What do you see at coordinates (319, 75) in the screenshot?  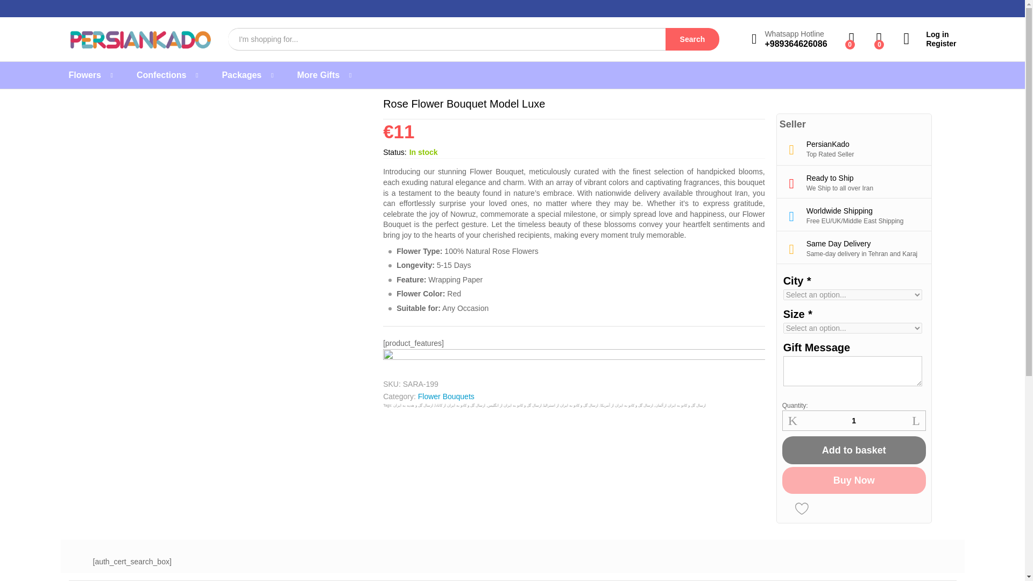 I see `More Gifts` at bounding box center [319, 75].